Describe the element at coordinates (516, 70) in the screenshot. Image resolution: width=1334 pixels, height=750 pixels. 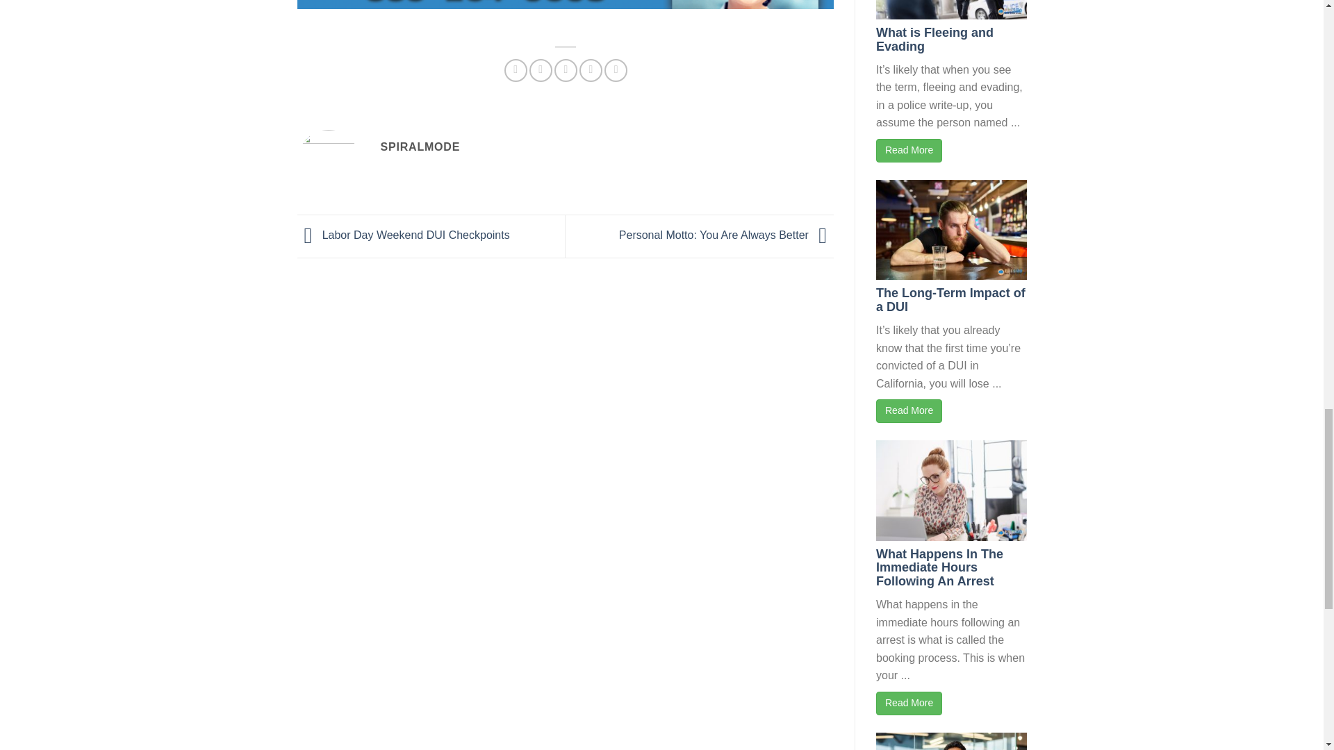
I see `Share on Facebook` at that location.